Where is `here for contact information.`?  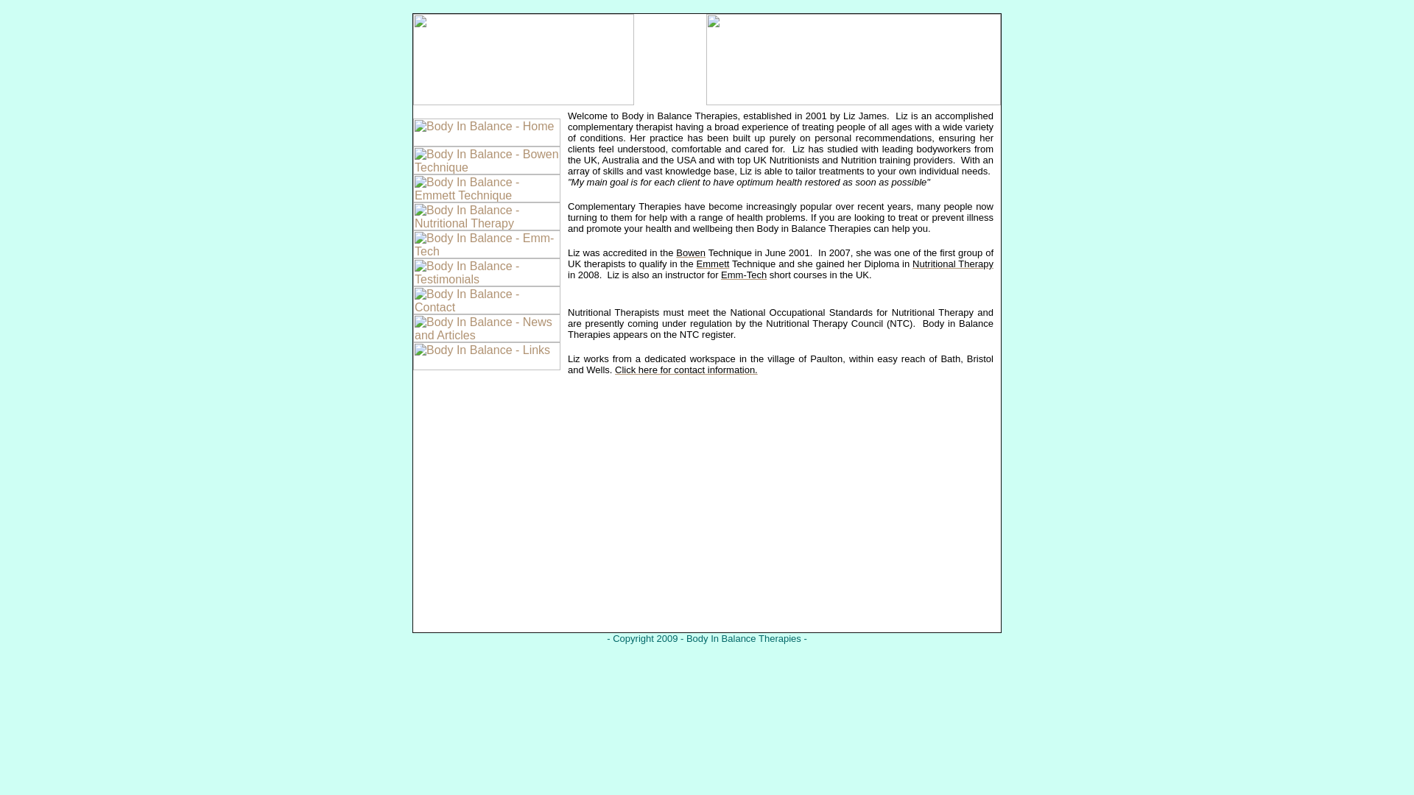
here for contact information. is located at coordinates (698, 370).